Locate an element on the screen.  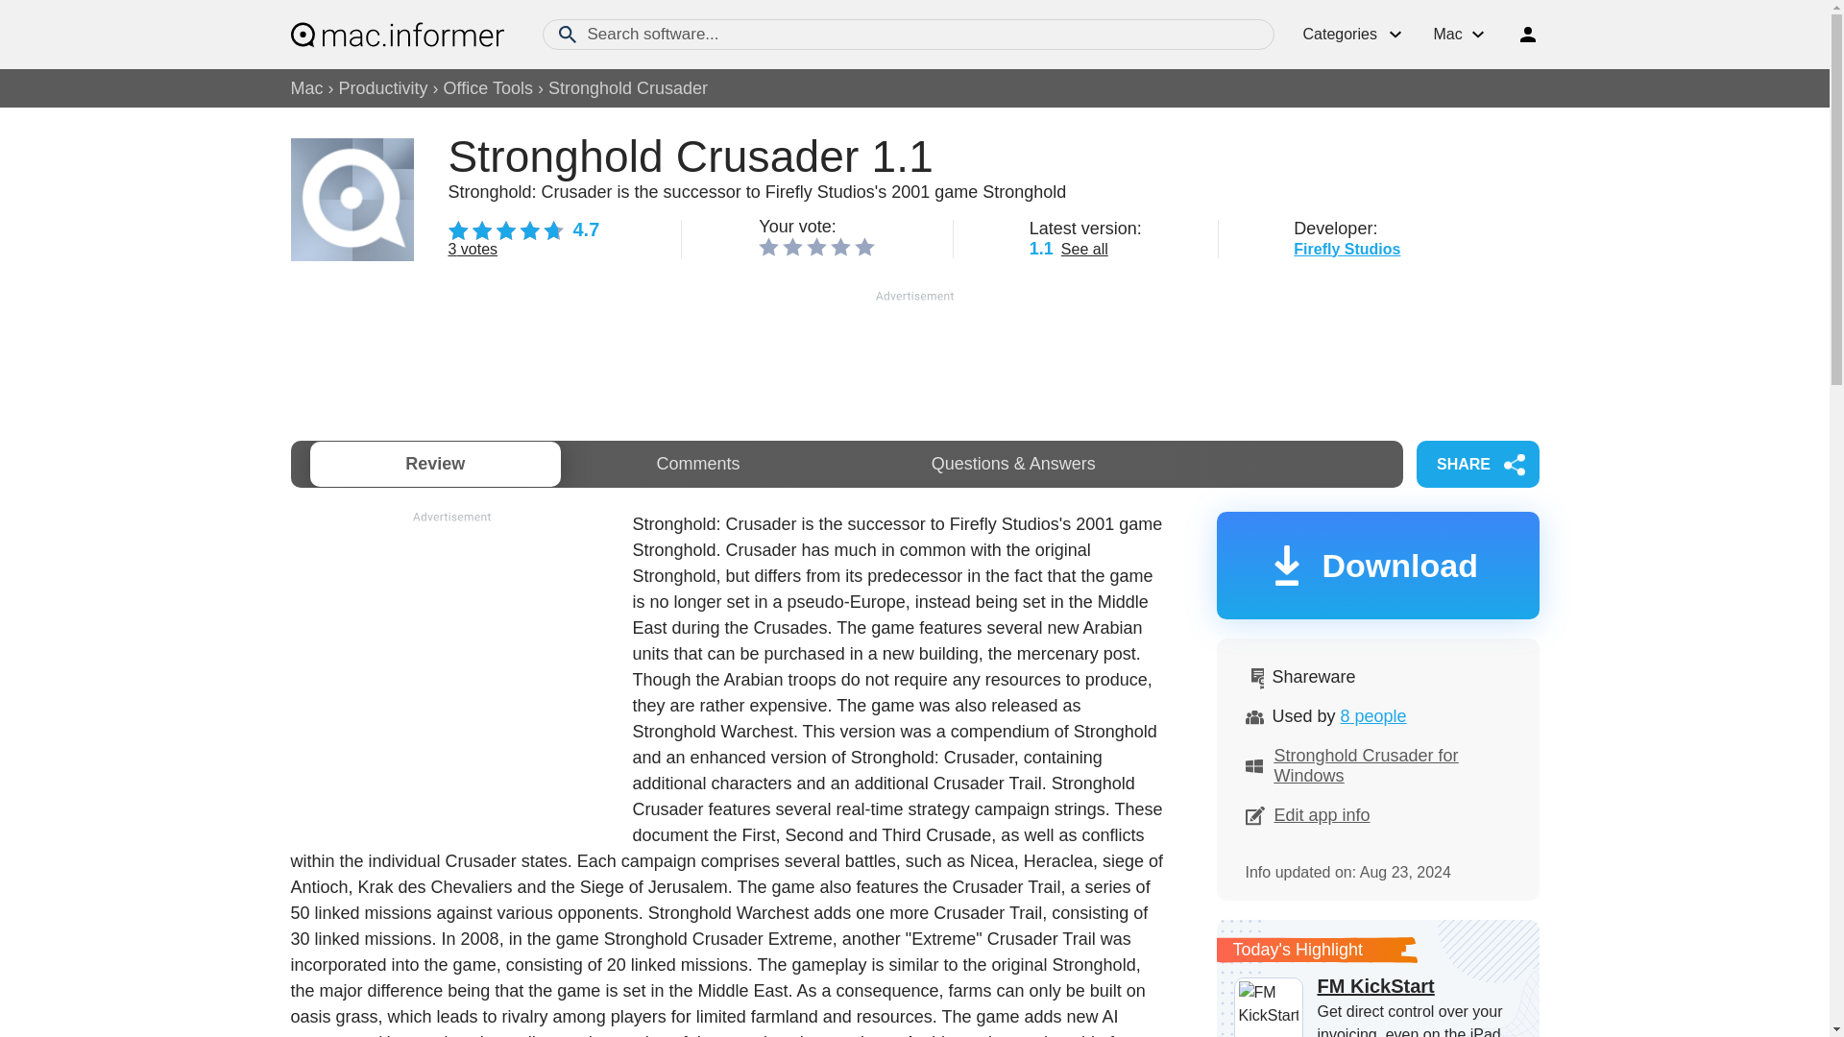
Review is located at coordinates (434, 464).